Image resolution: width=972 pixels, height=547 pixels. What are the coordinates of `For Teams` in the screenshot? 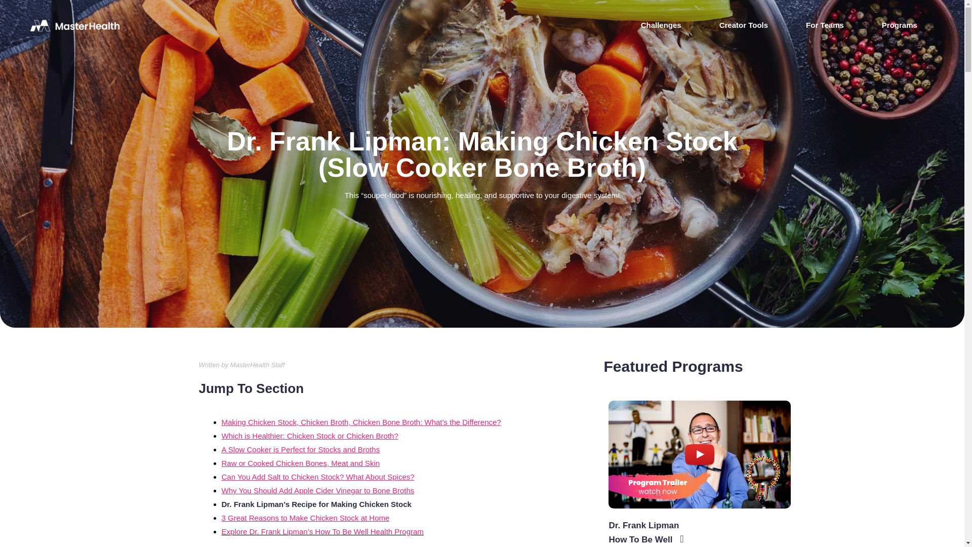 It's located at (824, 25).